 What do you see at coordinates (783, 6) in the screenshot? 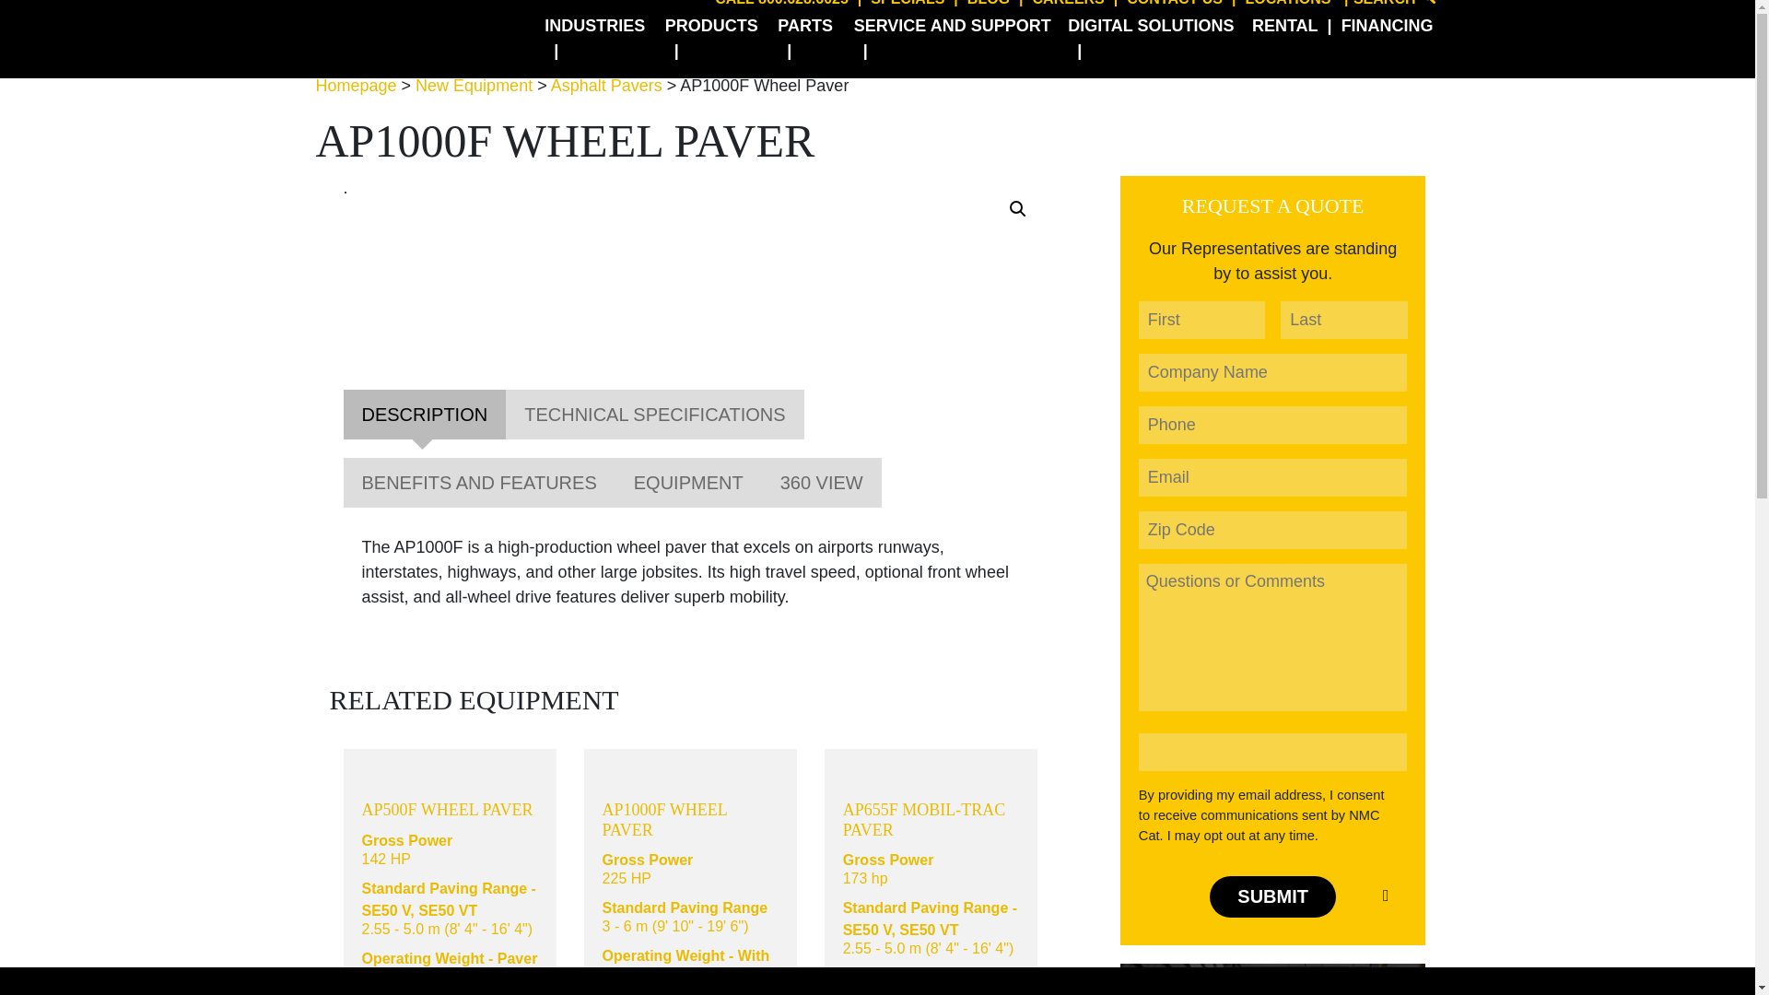
I see `CALL 800.628.6025` at bounding box center [783, 6].